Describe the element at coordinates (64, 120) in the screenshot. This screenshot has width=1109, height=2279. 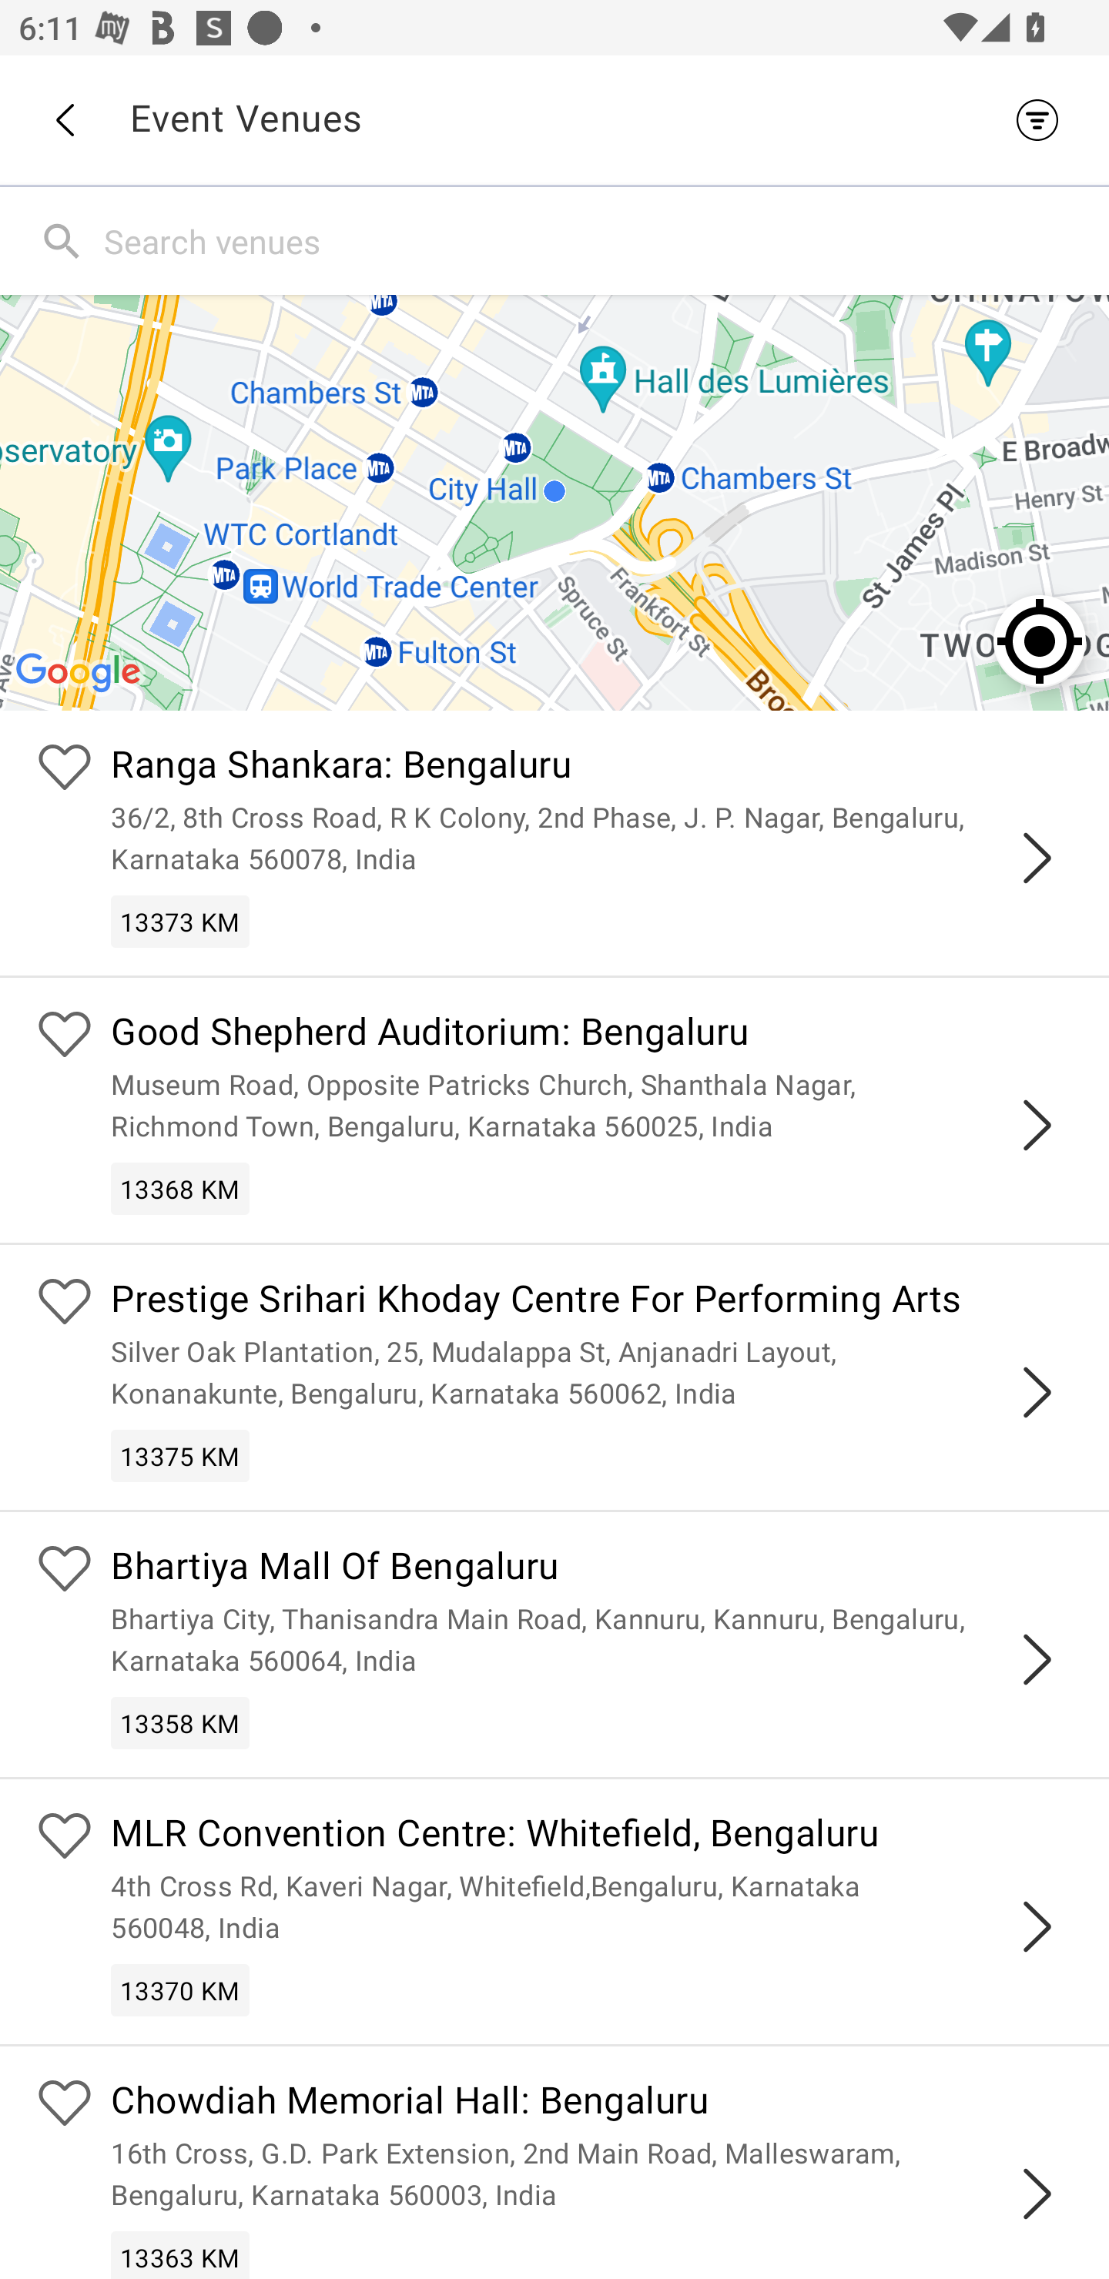
I see `Back` at that location.